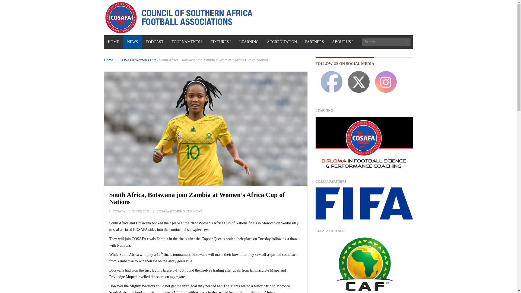 This screenshot has height=293, width=521. I want to click on FIXTURES, so click(221, 42).